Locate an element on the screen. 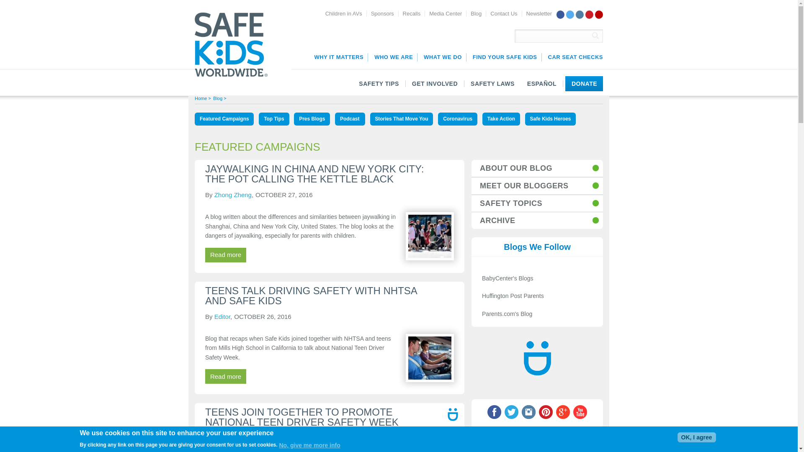  Home is located at coordinates (200, 98).